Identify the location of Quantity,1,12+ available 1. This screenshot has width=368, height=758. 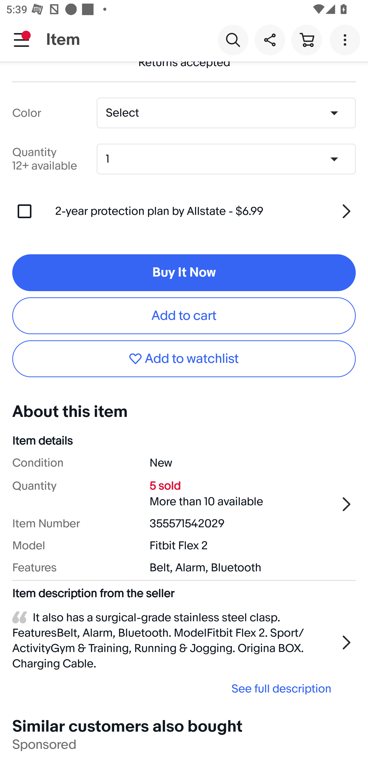
(229, 159).